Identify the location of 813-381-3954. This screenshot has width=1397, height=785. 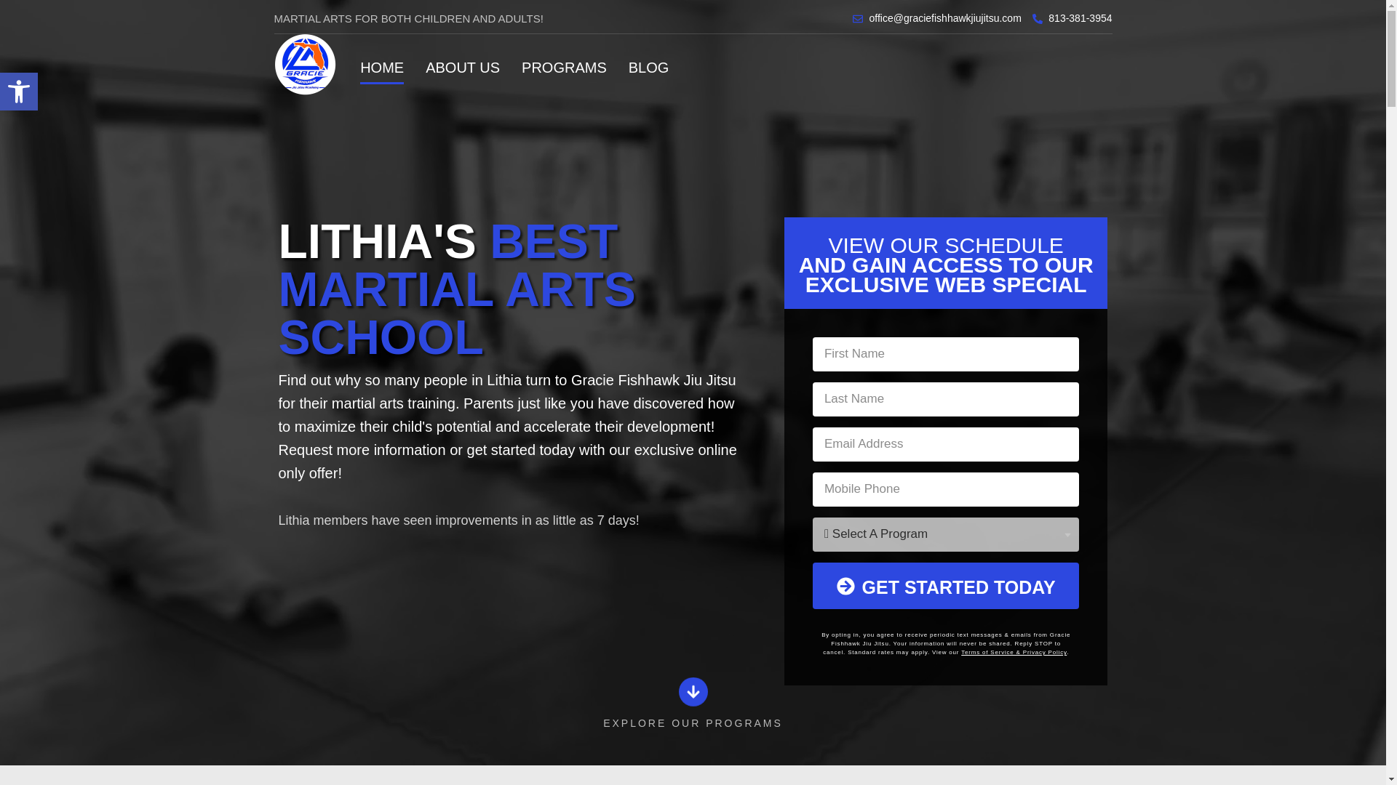
(1072, 18).